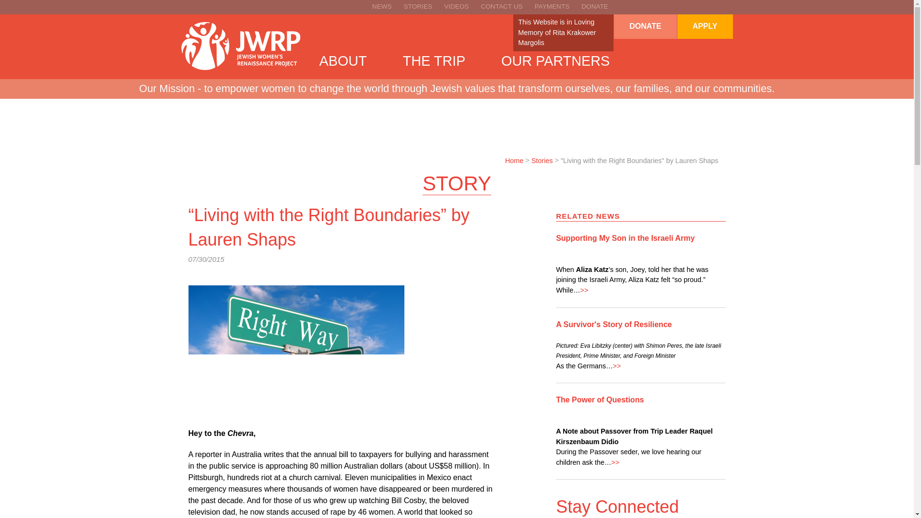 The width and height of the screenshot is (921, 518). I want to click on OUR PARTNERS, so click(555, 60).